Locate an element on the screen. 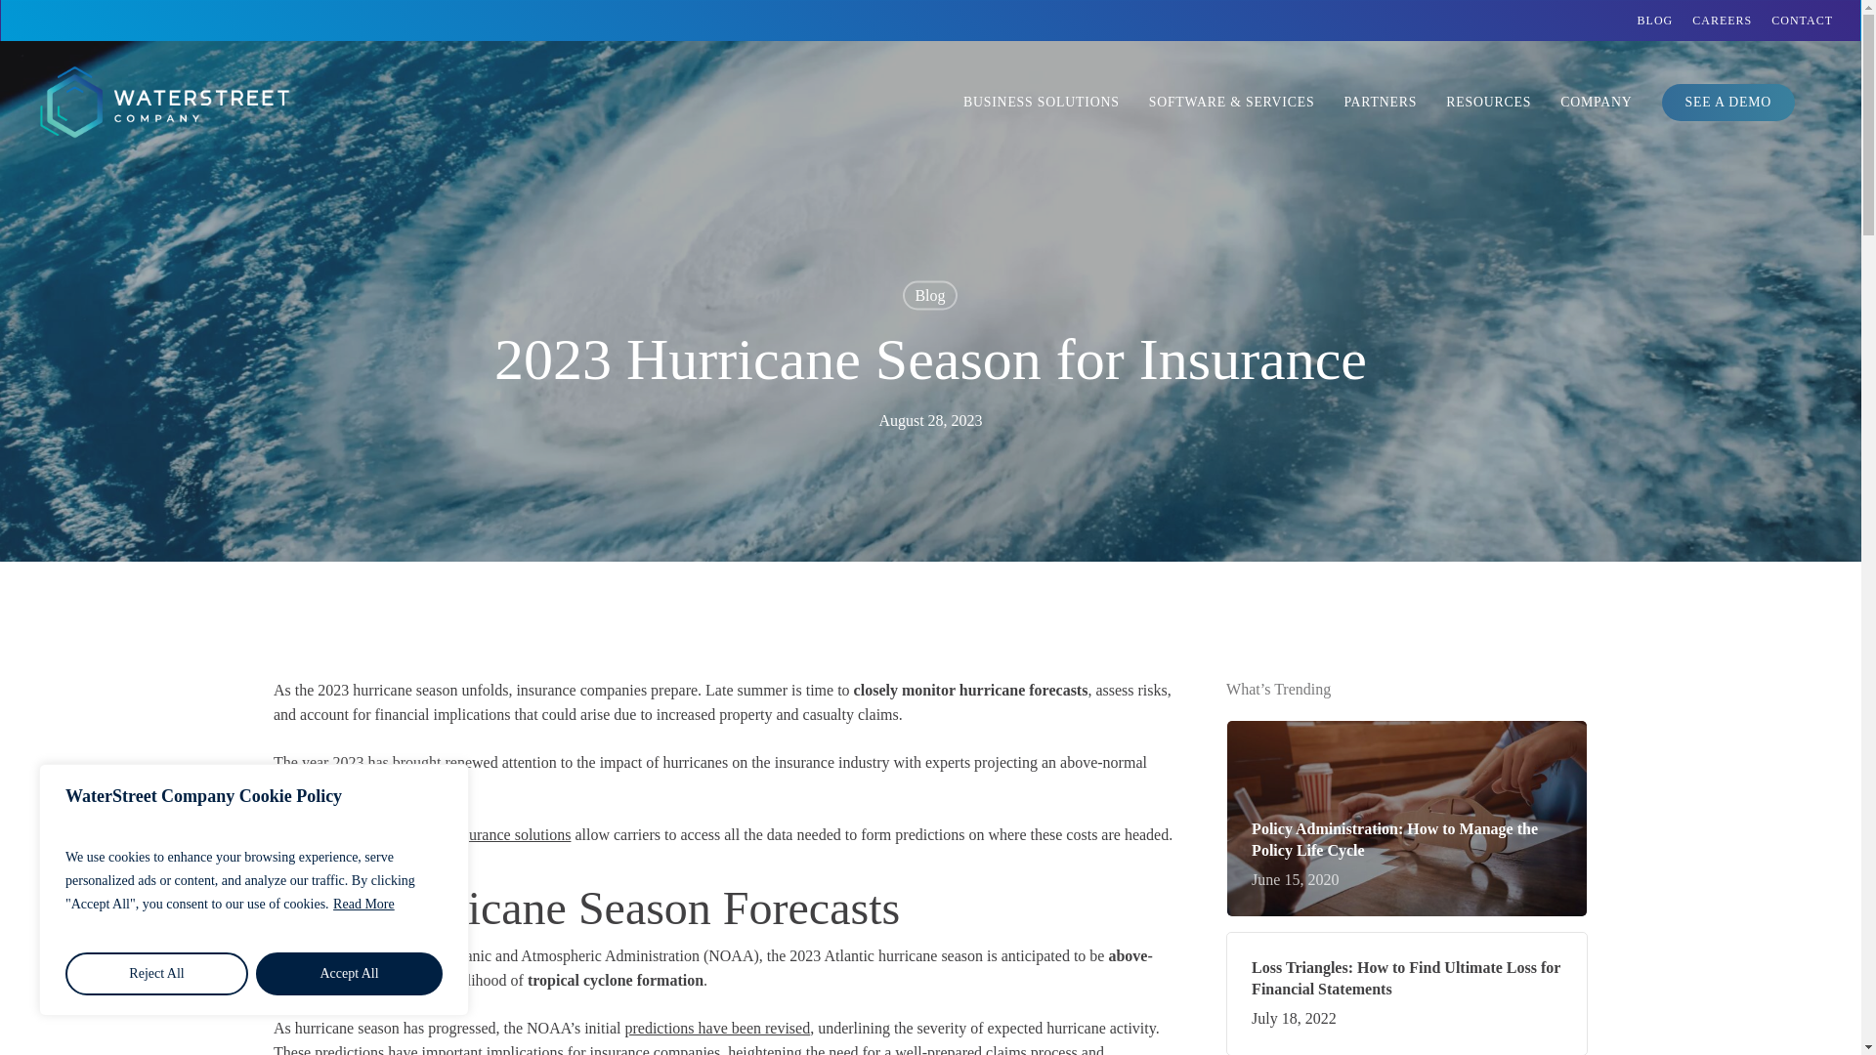 Image resolution: width=1876 pixels, height=1055 pixels. CAREERS is located at coordinates (1722, 20).